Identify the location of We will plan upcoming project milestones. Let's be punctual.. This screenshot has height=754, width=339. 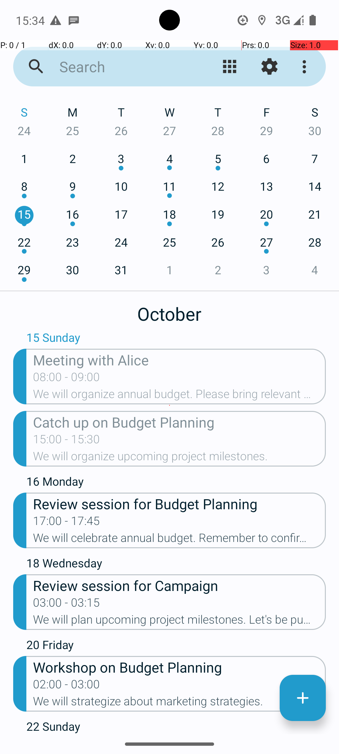
(180, 621).